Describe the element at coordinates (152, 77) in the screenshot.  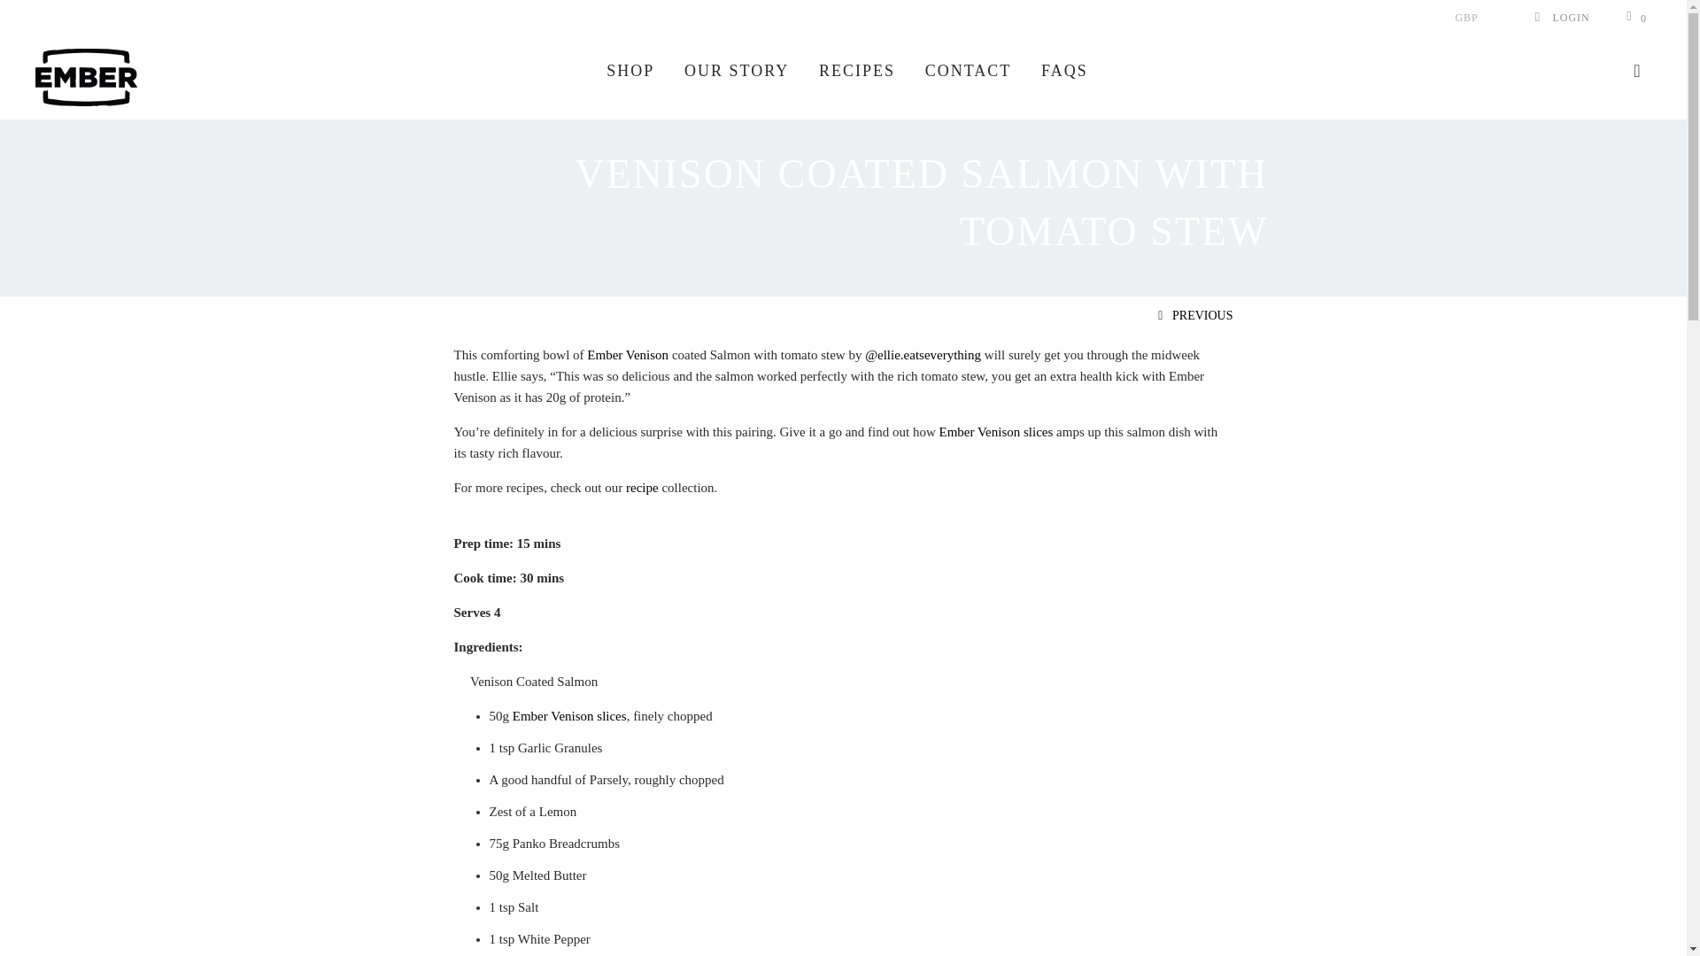
I see `Ember Snacks` at that location.